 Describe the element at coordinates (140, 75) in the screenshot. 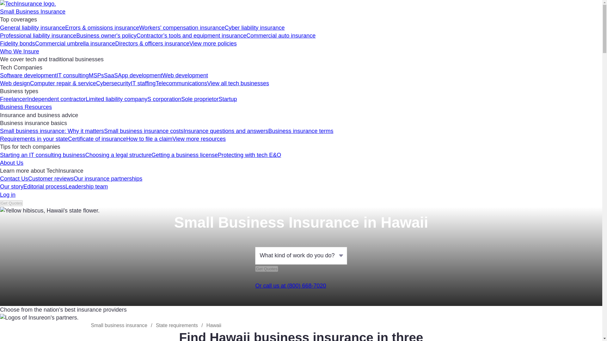

I see `App development` at that location.